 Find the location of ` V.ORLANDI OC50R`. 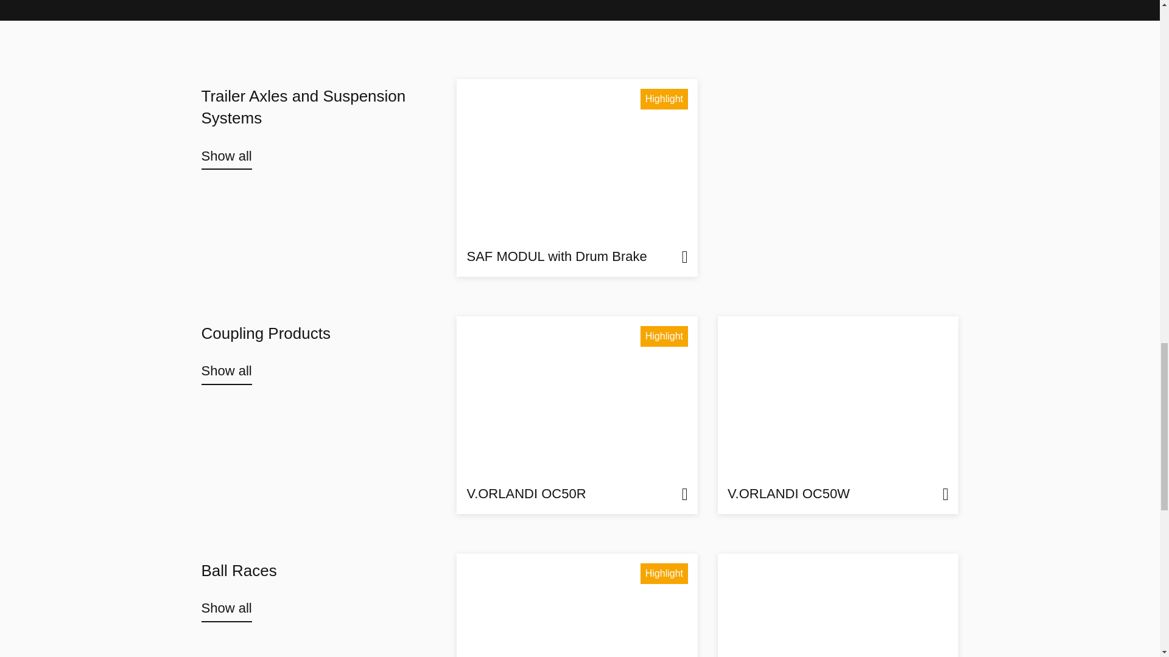

 V.ORLANDI OC50R is located at coordinates (577, 415).